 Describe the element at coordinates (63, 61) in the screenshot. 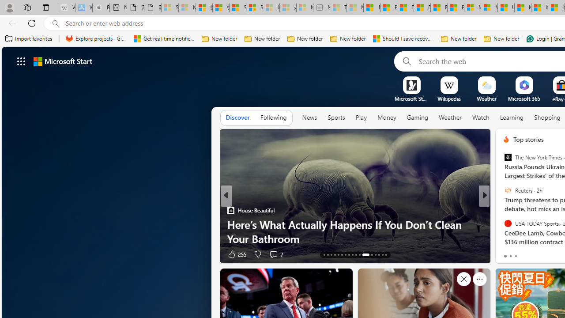

I see `Microsoft start` at that location.